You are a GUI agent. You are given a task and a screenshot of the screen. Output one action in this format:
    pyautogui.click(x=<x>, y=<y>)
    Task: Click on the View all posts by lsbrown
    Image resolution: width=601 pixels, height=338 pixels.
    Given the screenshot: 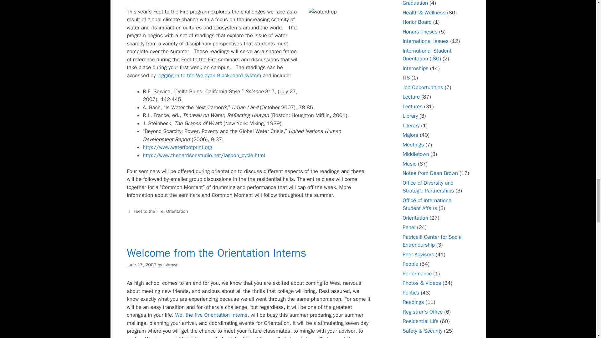 What is the action you would take?
    pyautogui.click(x=171, y=265)
    